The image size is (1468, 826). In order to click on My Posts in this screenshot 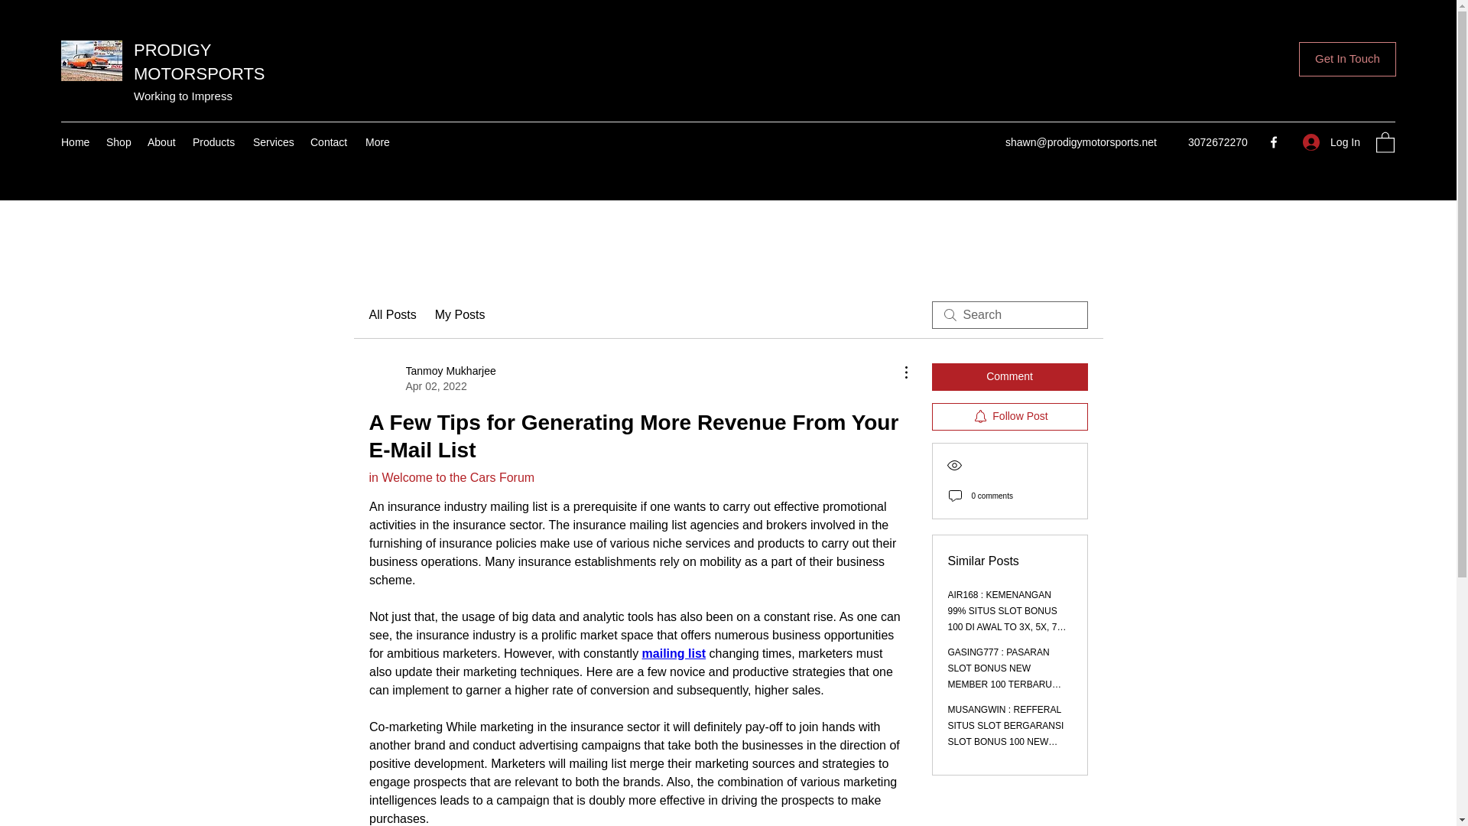, I will do `click(460, 315)`.